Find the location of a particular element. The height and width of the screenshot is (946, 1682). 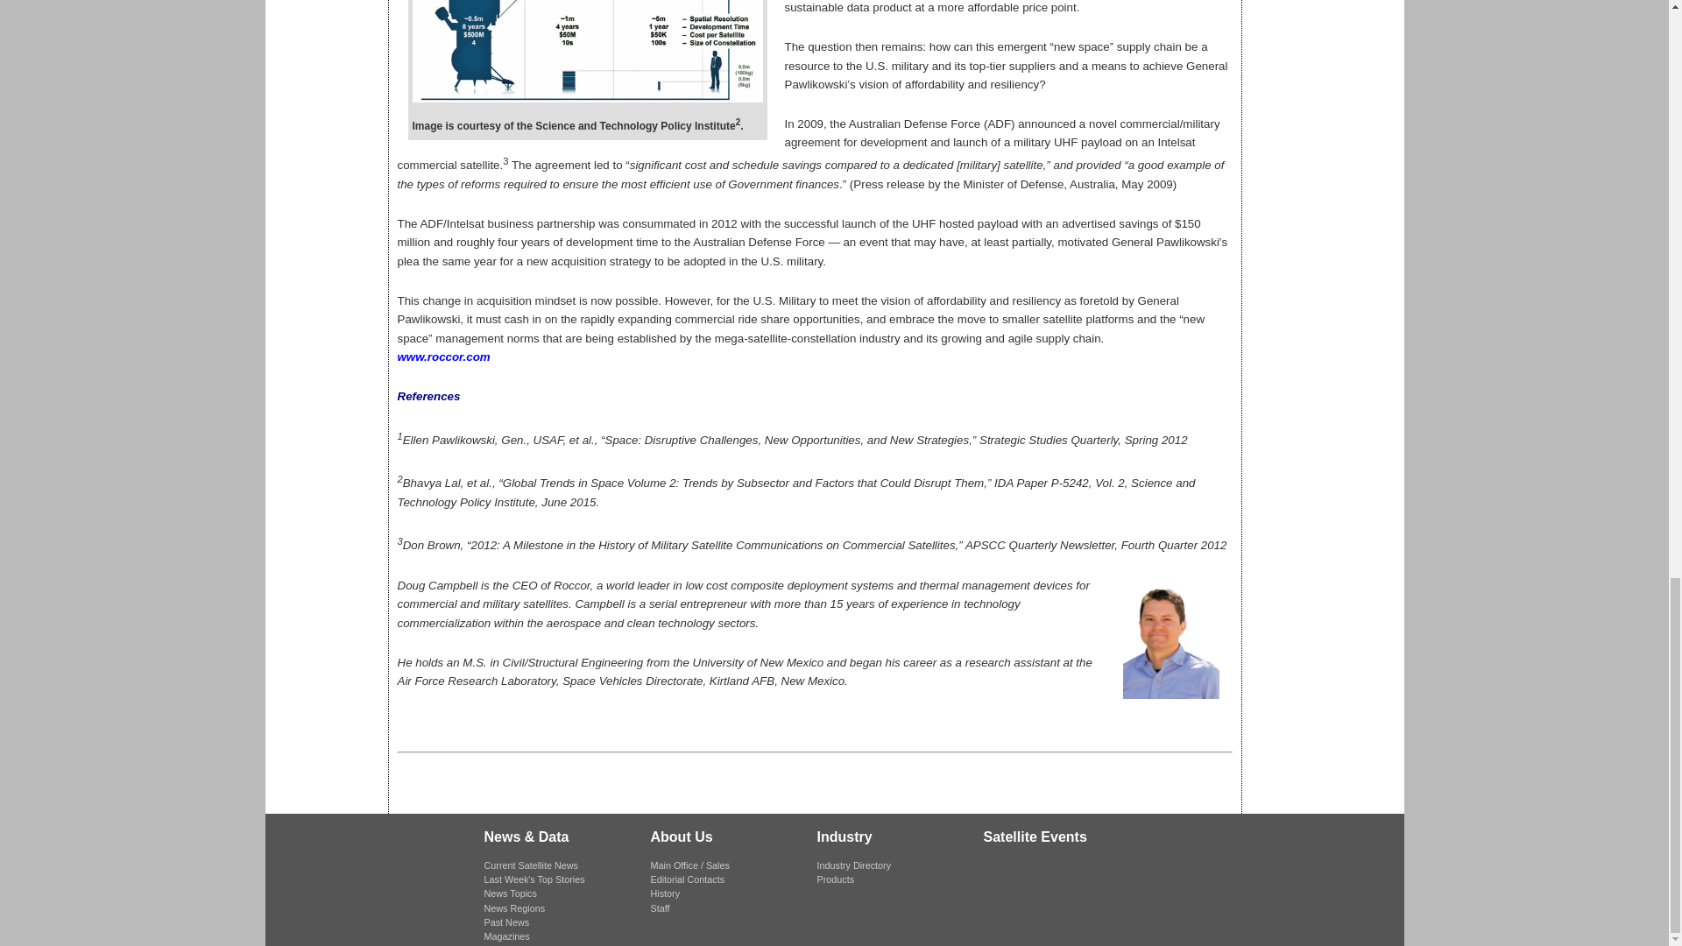

News Regions is located at coordinates (514, 908).